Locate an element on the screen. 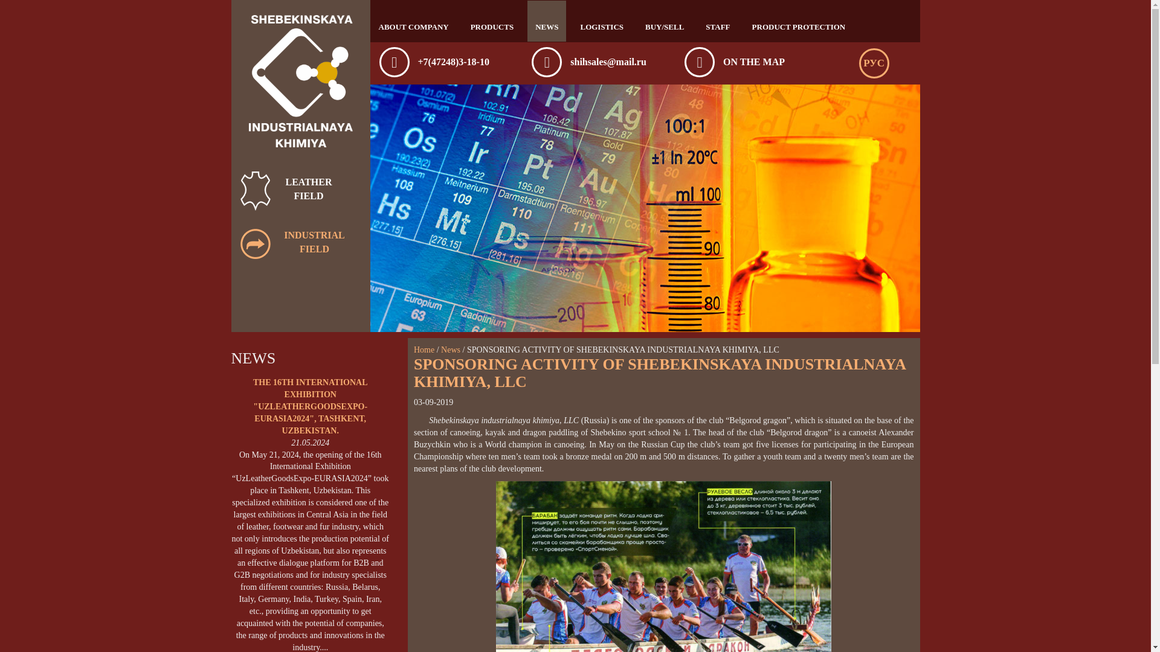  PRODUCT PROTECTION is located at coordinates (799, 22).